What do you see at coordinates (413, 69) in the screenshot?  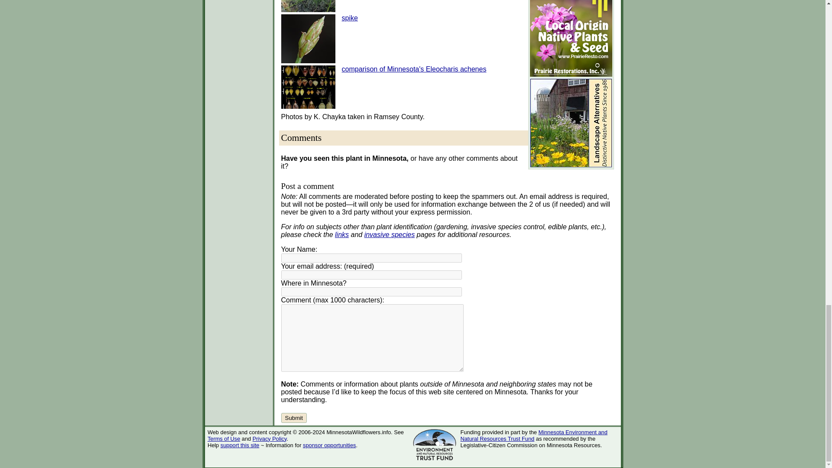 I see `comparison of Minnesota's Eleocharis achenes` at bounding box center [413, 69].